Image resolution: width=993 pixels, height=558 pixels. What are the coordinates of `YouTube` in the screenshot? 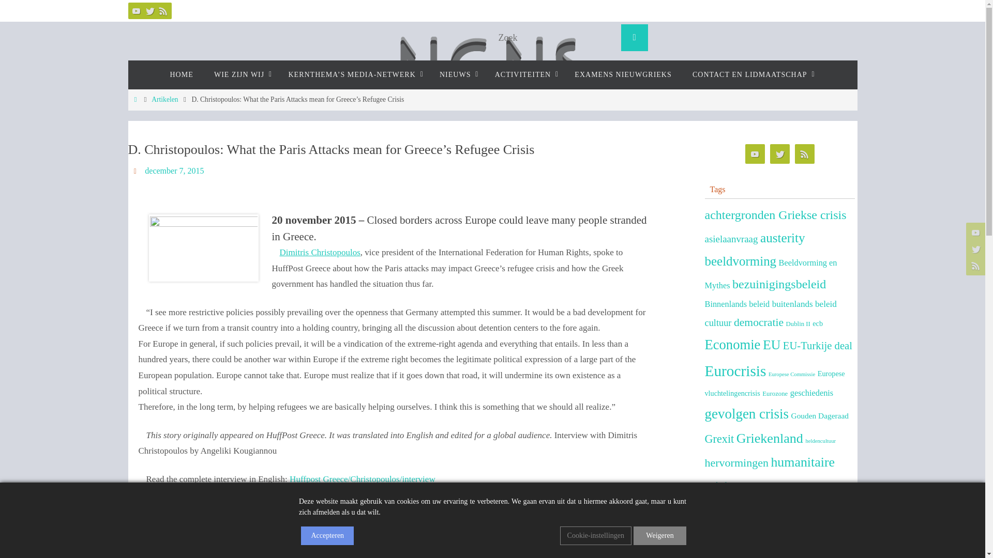 It's located at (137, 10).